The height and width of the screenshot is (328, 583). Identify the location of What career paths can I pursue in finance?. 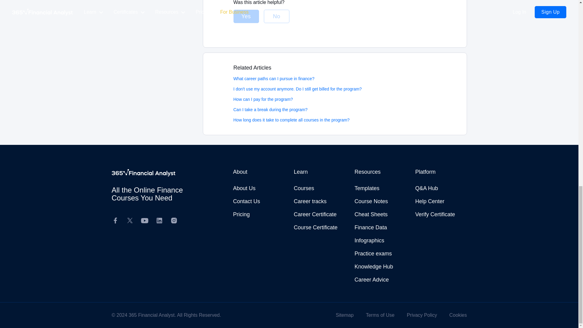
(274, 78).